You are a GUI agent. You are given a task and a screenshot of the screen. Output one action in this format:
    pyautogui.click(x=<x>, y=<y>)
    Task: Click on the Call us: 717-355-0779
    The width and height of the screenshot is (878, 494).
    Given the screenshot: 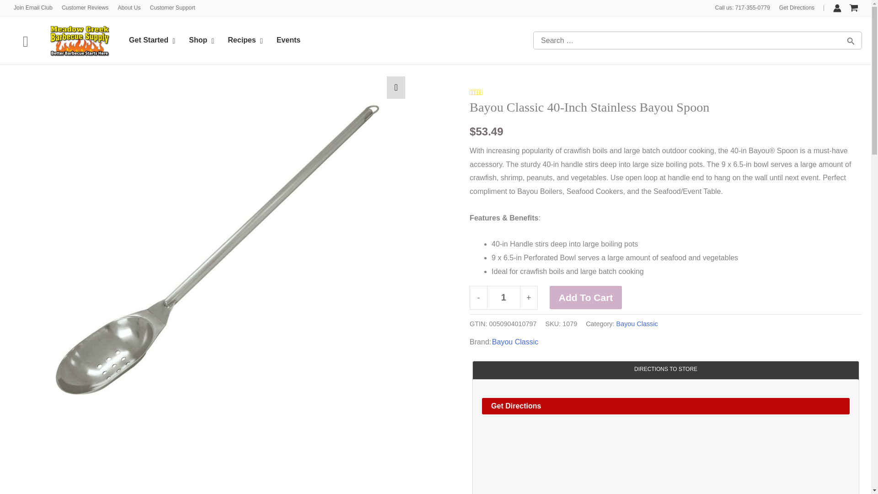 What is the action you would take?
    pyautogui.click(x=129, y=8)
    